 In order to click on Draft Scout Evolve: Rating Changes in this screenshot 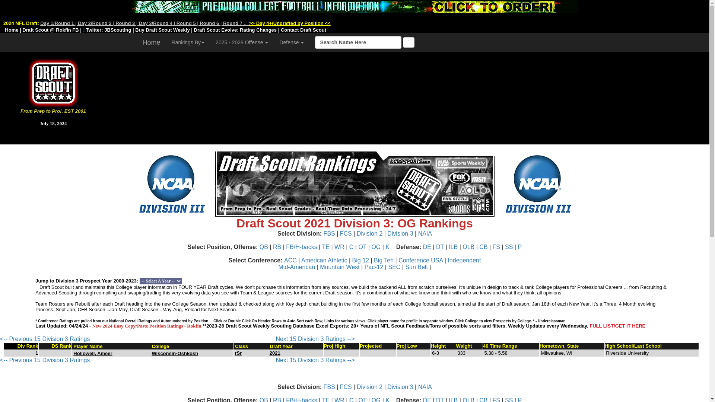, I will do `click(235, 30)`.